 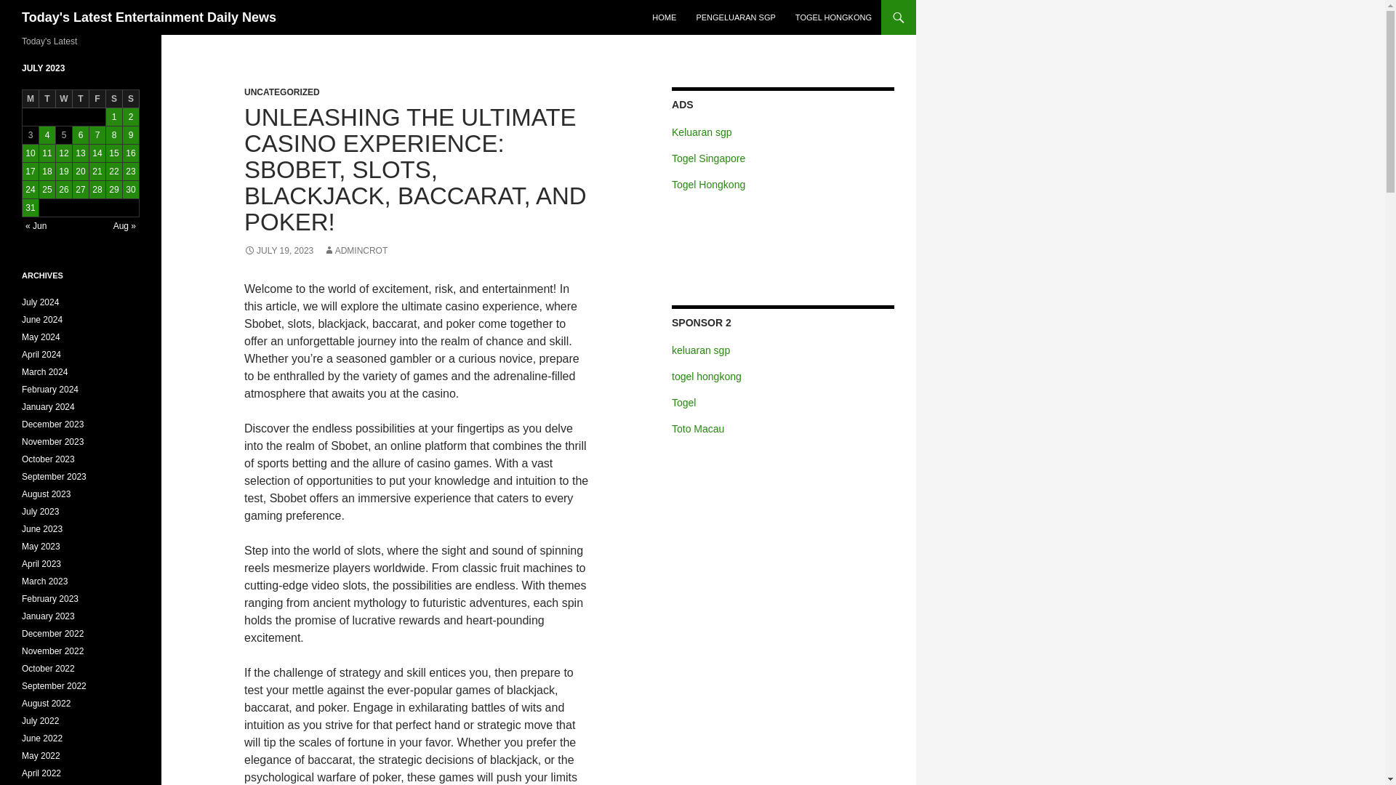 What do you see at coordinates (698, 429) in the screenshot?
I see `Toto Macau` at bounding box center [698, 429].